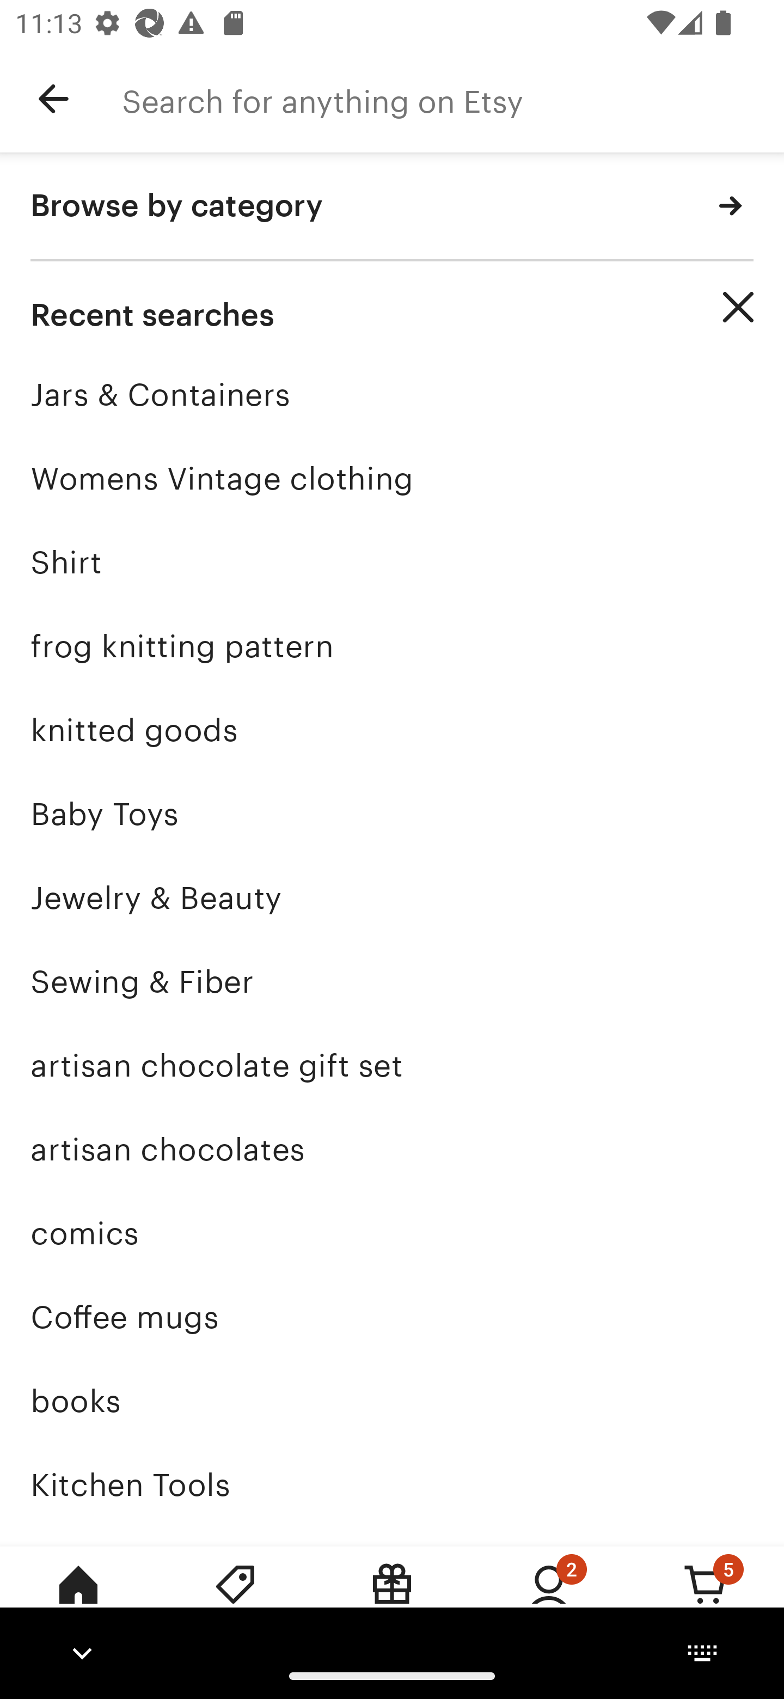  I want to click on frog knitting pattern, so click(392, 646).